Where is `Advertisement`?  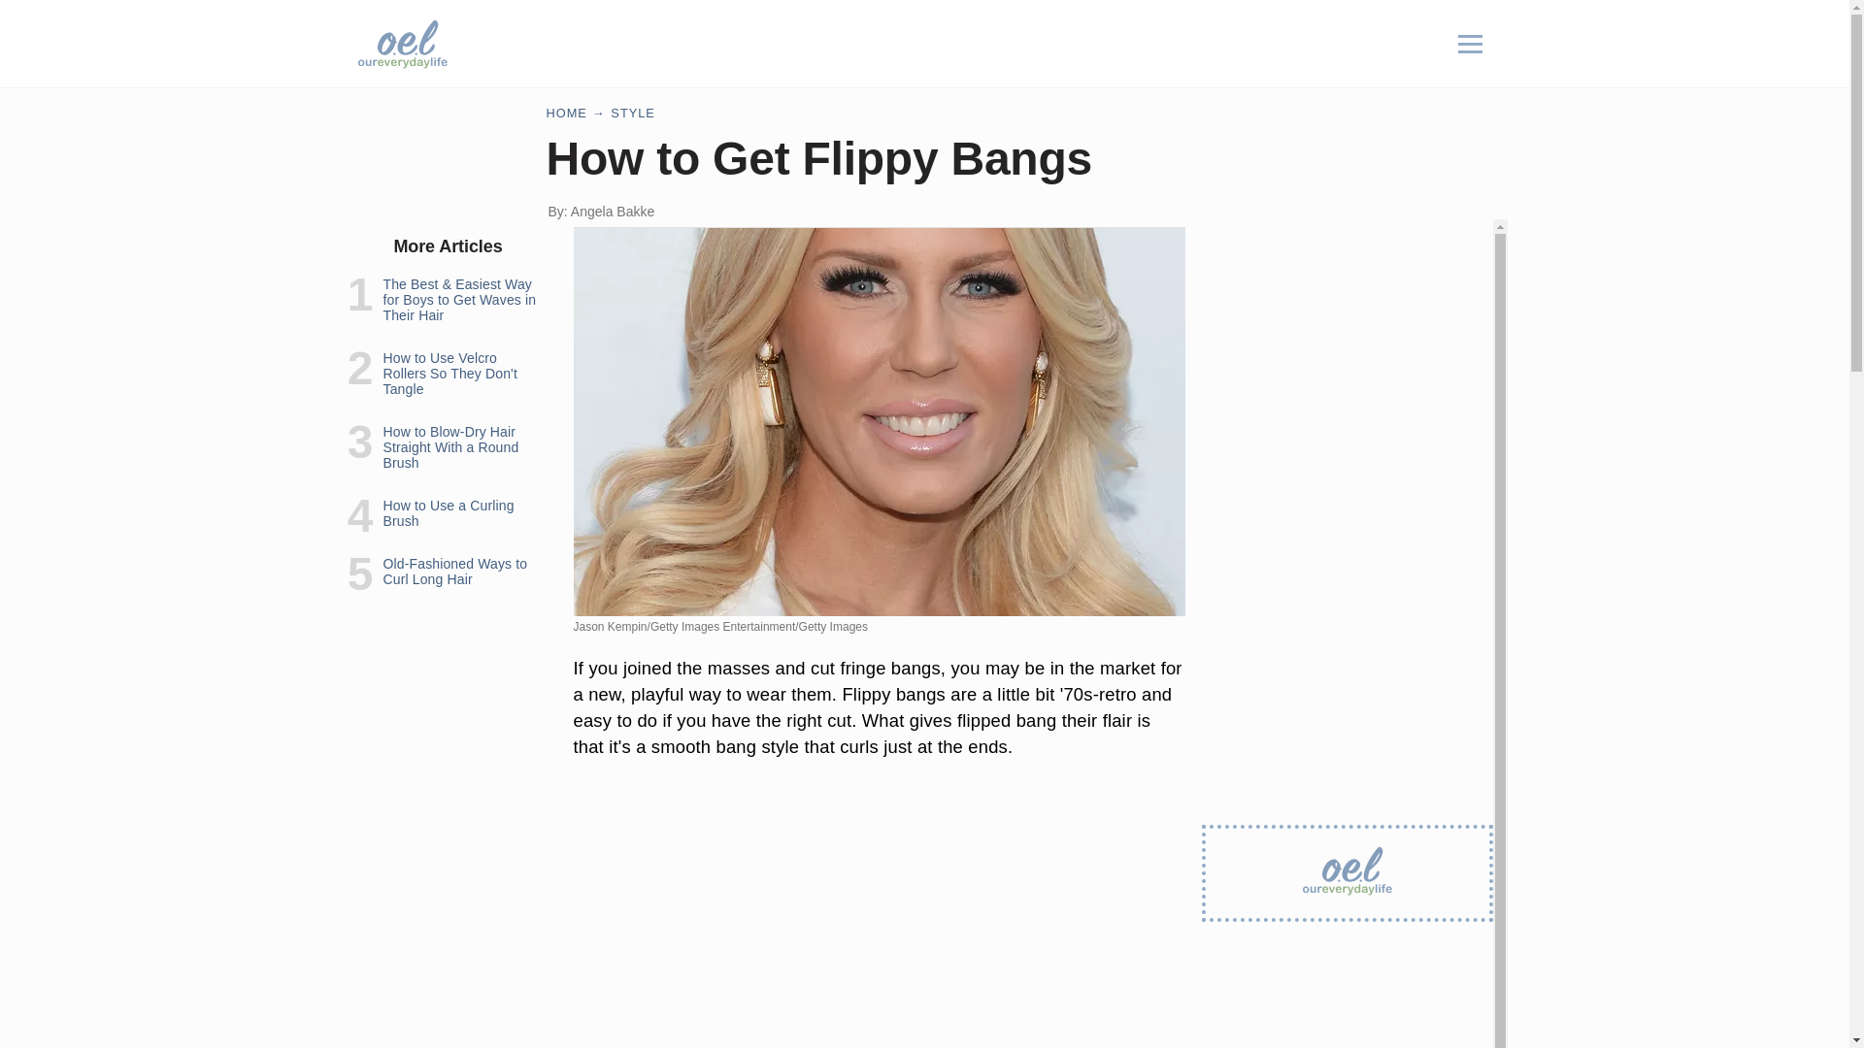 Advertisement is located at coordinates (879, 912).